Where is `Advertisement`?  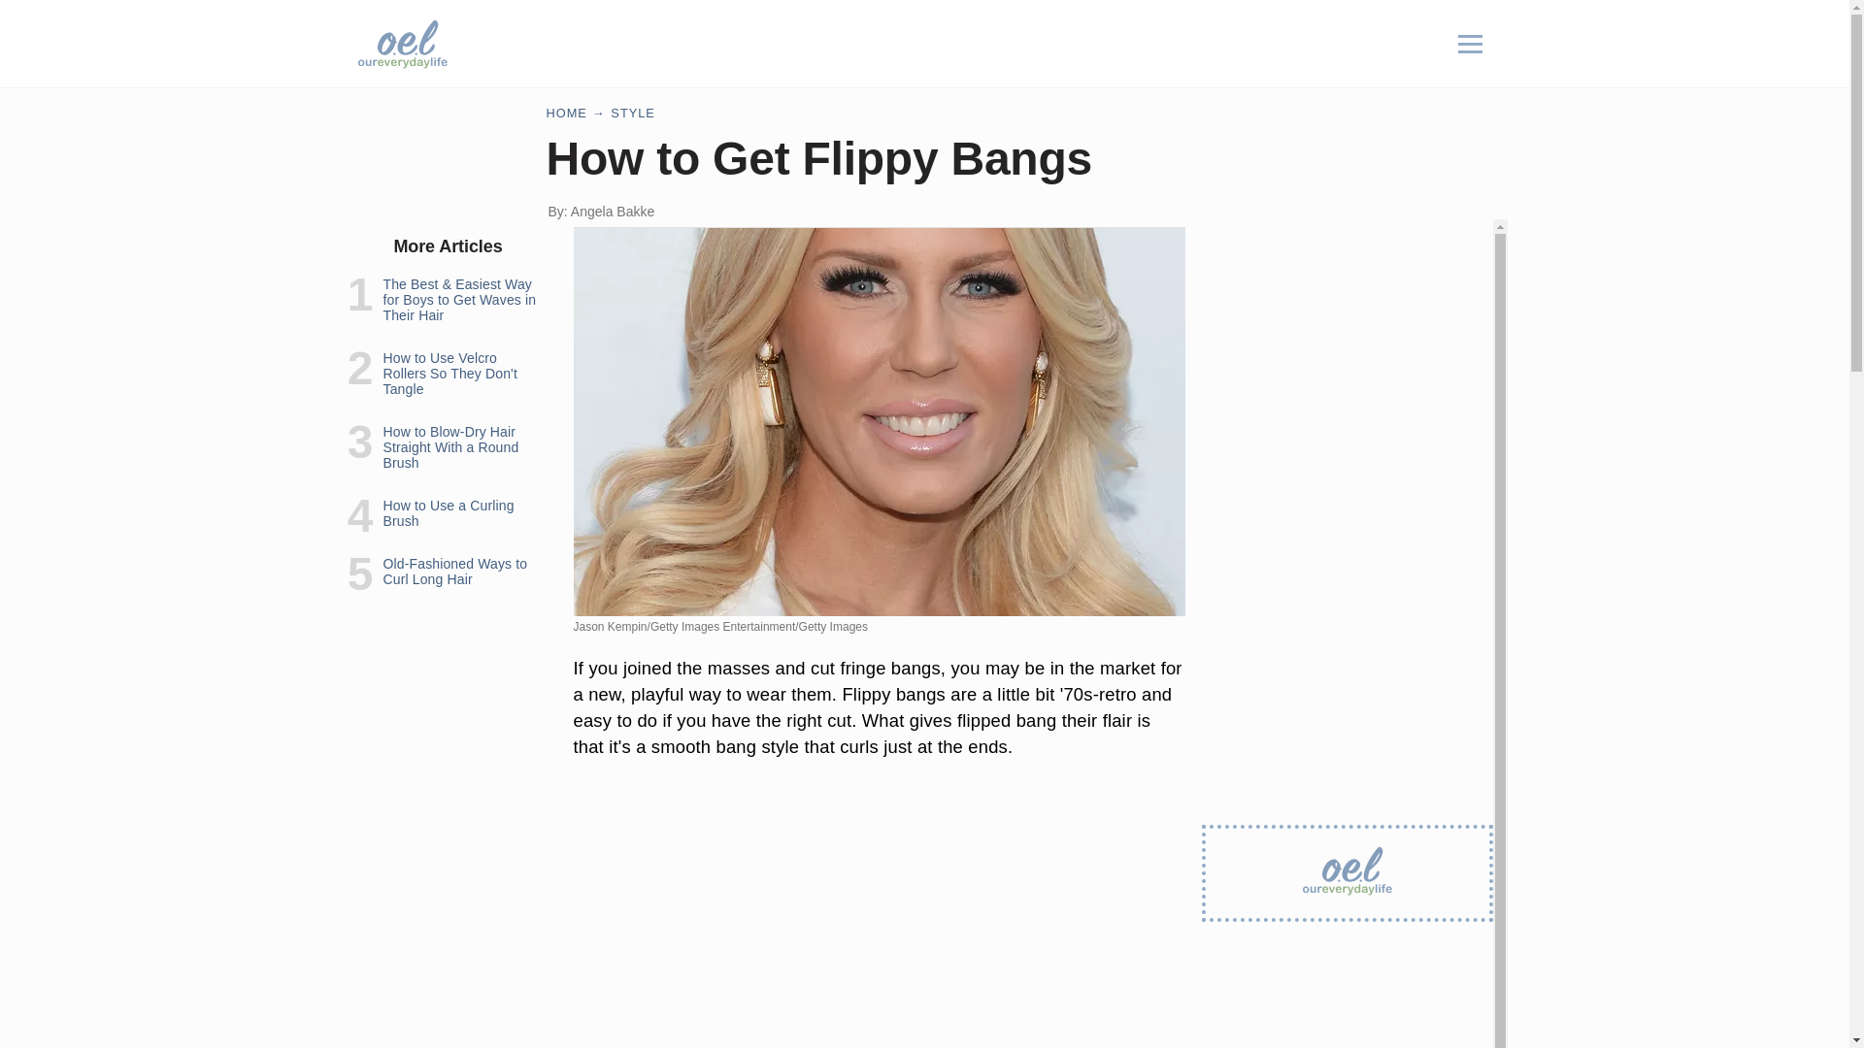 Advertisement is located at coordinates (879, 912).